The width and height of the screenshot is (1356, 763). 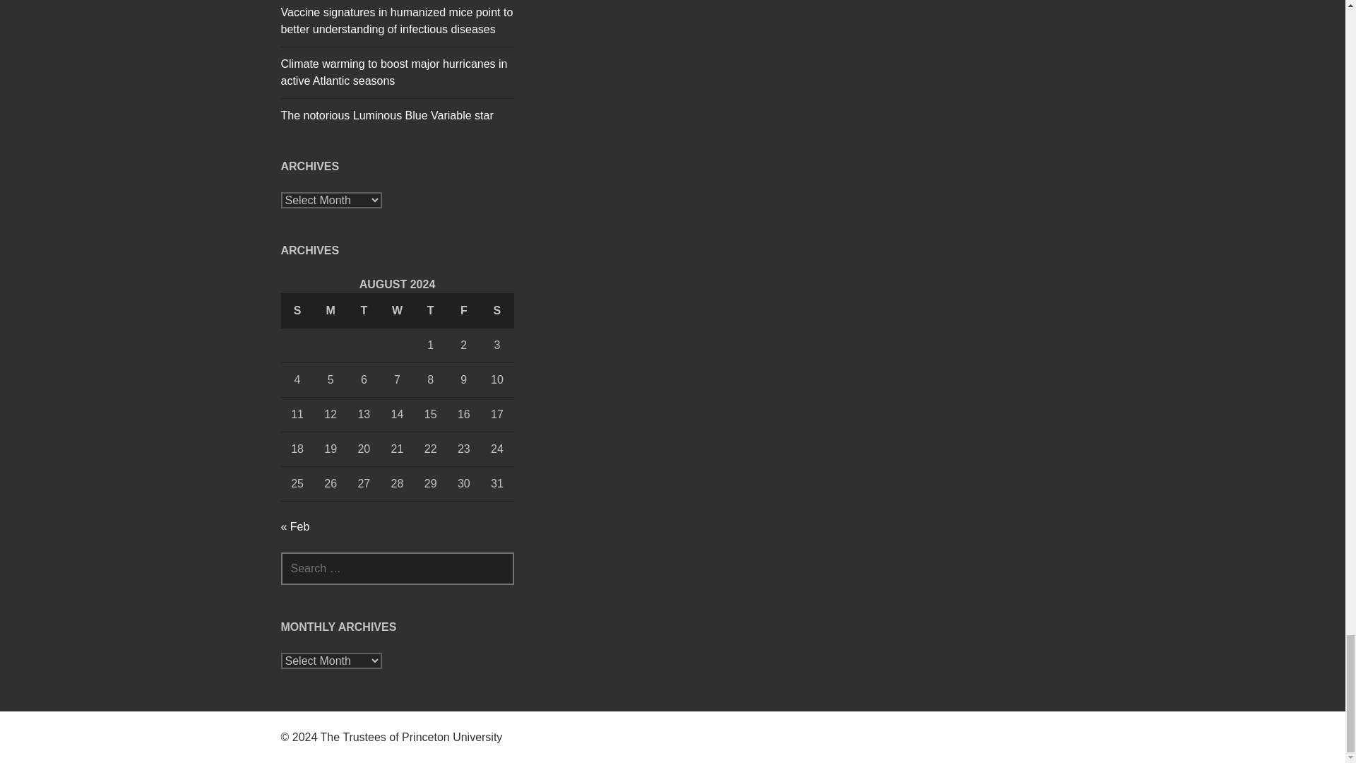 I want to click on Tuesday, so click(x=364, y=311).